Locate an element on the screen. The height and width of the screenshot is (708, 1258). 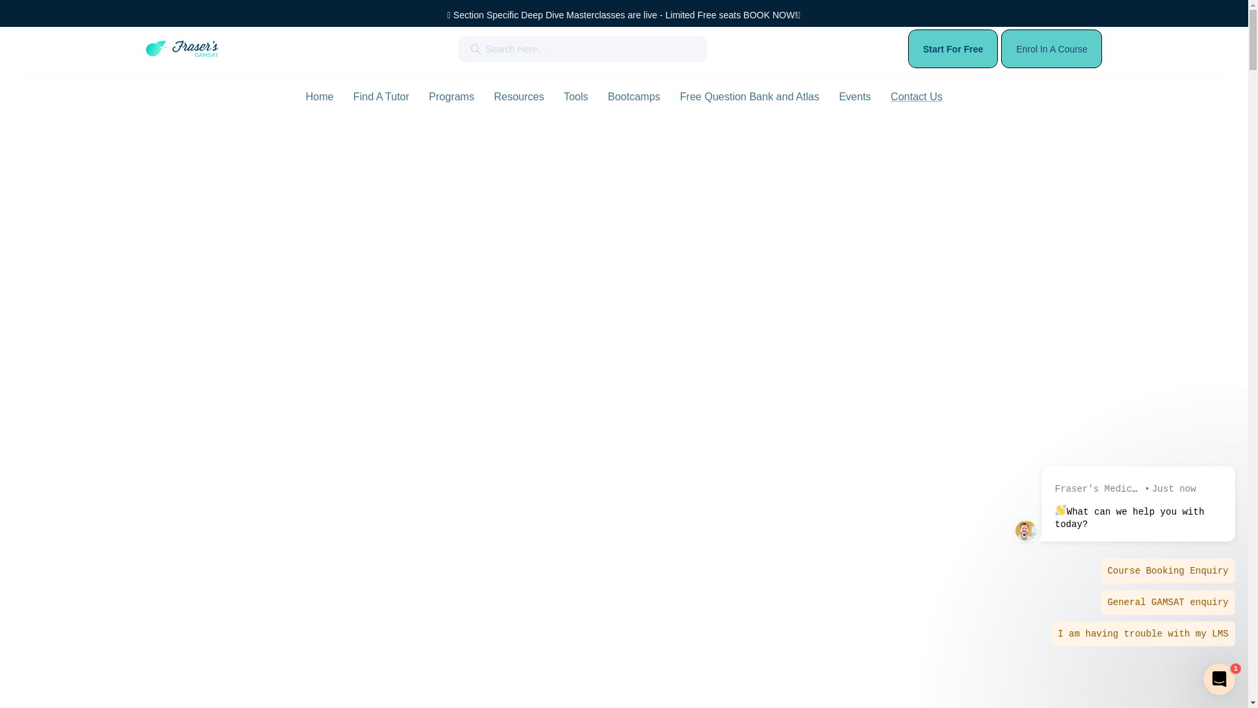
Contact Us is located at coordinates (916, 96).